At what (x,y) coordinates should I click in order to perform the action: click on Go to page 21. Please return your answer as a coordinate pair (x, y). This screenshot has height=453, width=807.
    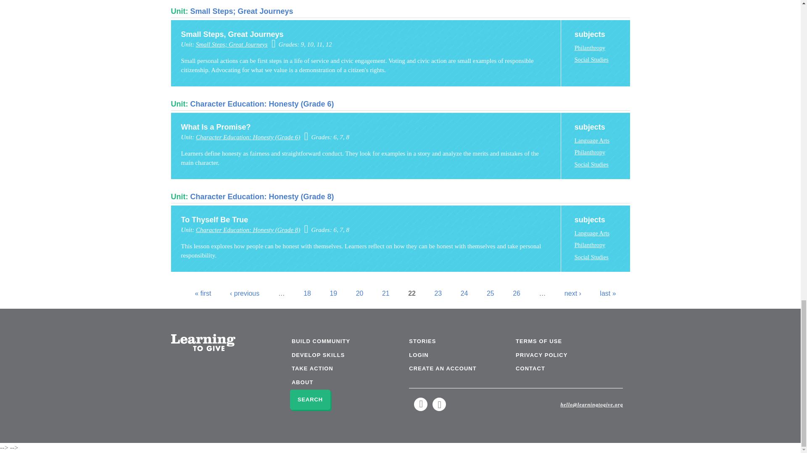
    Looking at the image, I should click on (386, 294).